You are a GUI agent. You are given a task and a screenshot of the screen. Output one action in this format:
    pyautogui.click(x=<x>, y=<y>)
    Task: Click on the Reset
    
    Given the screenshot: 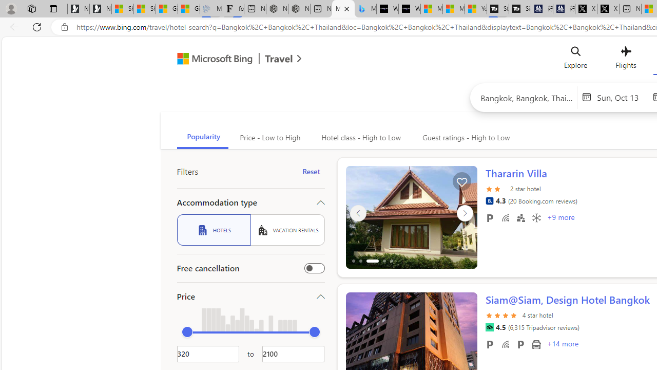 What is the action you would take?
    pyautogui.click(x=311, y=172)
    